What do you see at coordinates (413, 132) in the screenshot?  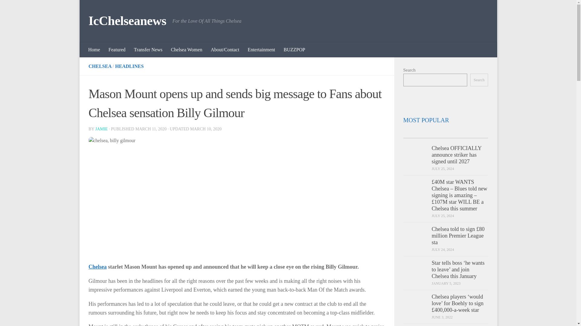 I see `Recent Posts` at bounding box center [413, 132].